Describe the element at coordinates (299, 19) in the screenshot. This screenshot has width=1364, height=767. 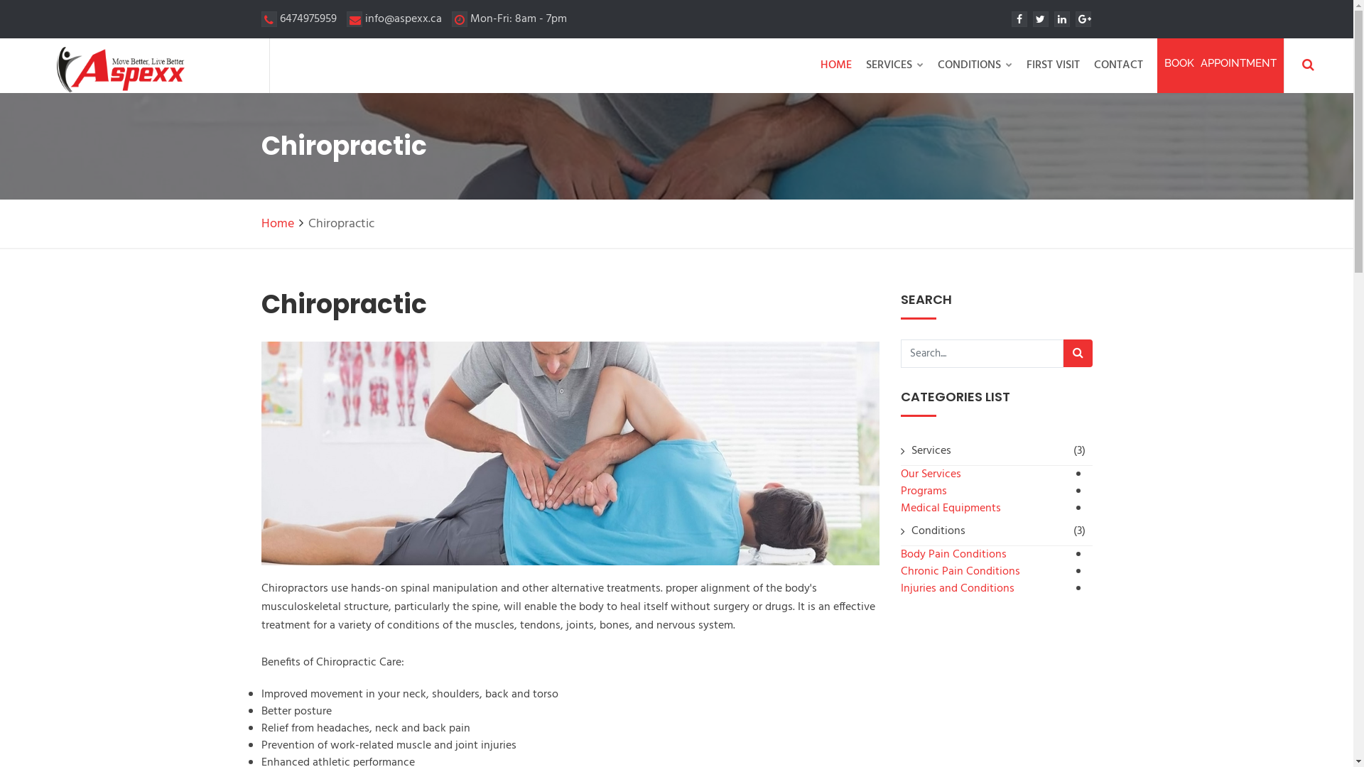
I see `6474975959` at that location.